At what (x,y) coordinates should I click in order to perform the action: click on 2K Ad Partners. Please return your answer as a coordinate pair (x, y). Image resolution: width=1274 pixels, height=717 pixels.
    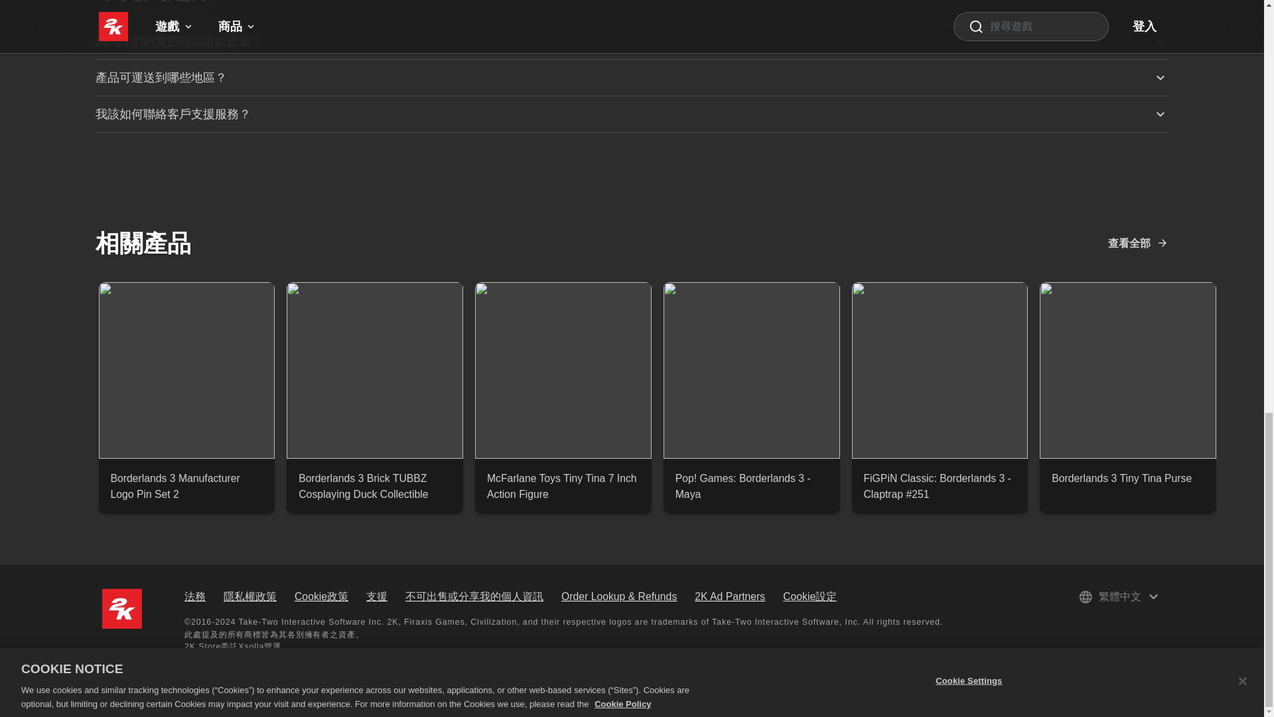
    Looking at the image, I should click on (730, 596).